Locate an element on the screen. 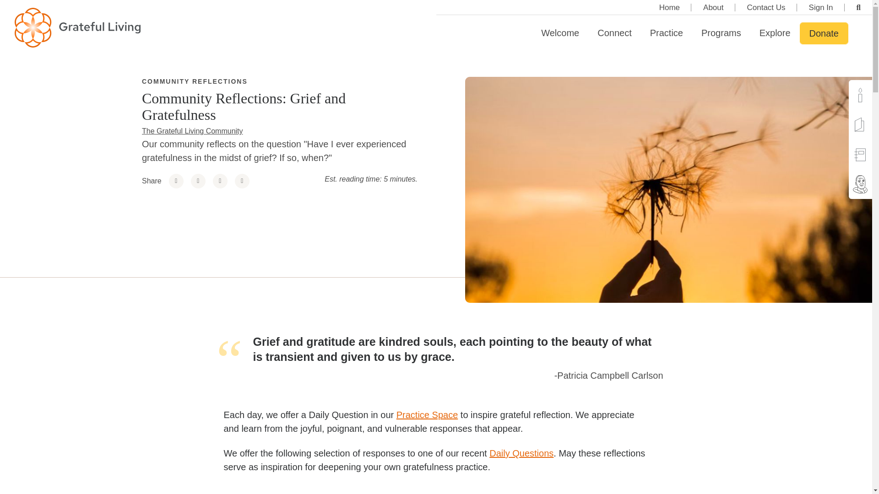 The image size is (879, 494). Practice is located at coordinates (667, 33).